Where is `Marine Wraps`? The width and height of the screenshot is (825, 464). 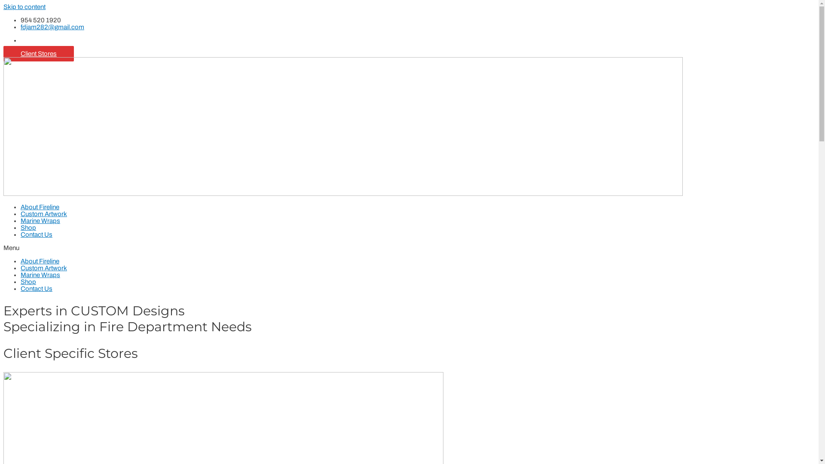 Marine Wraps is located at coordinates (40, 275).